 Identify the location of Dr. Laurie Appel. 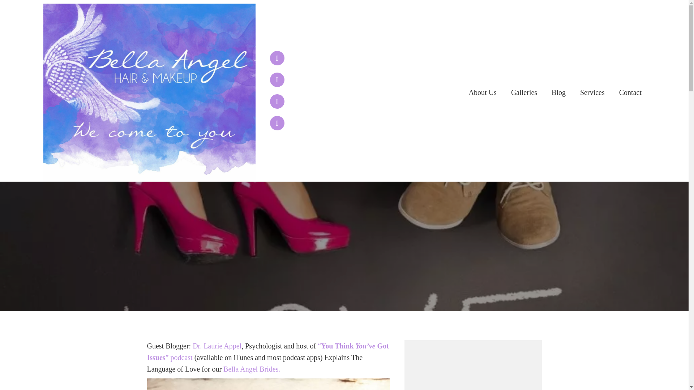
(217, 346).